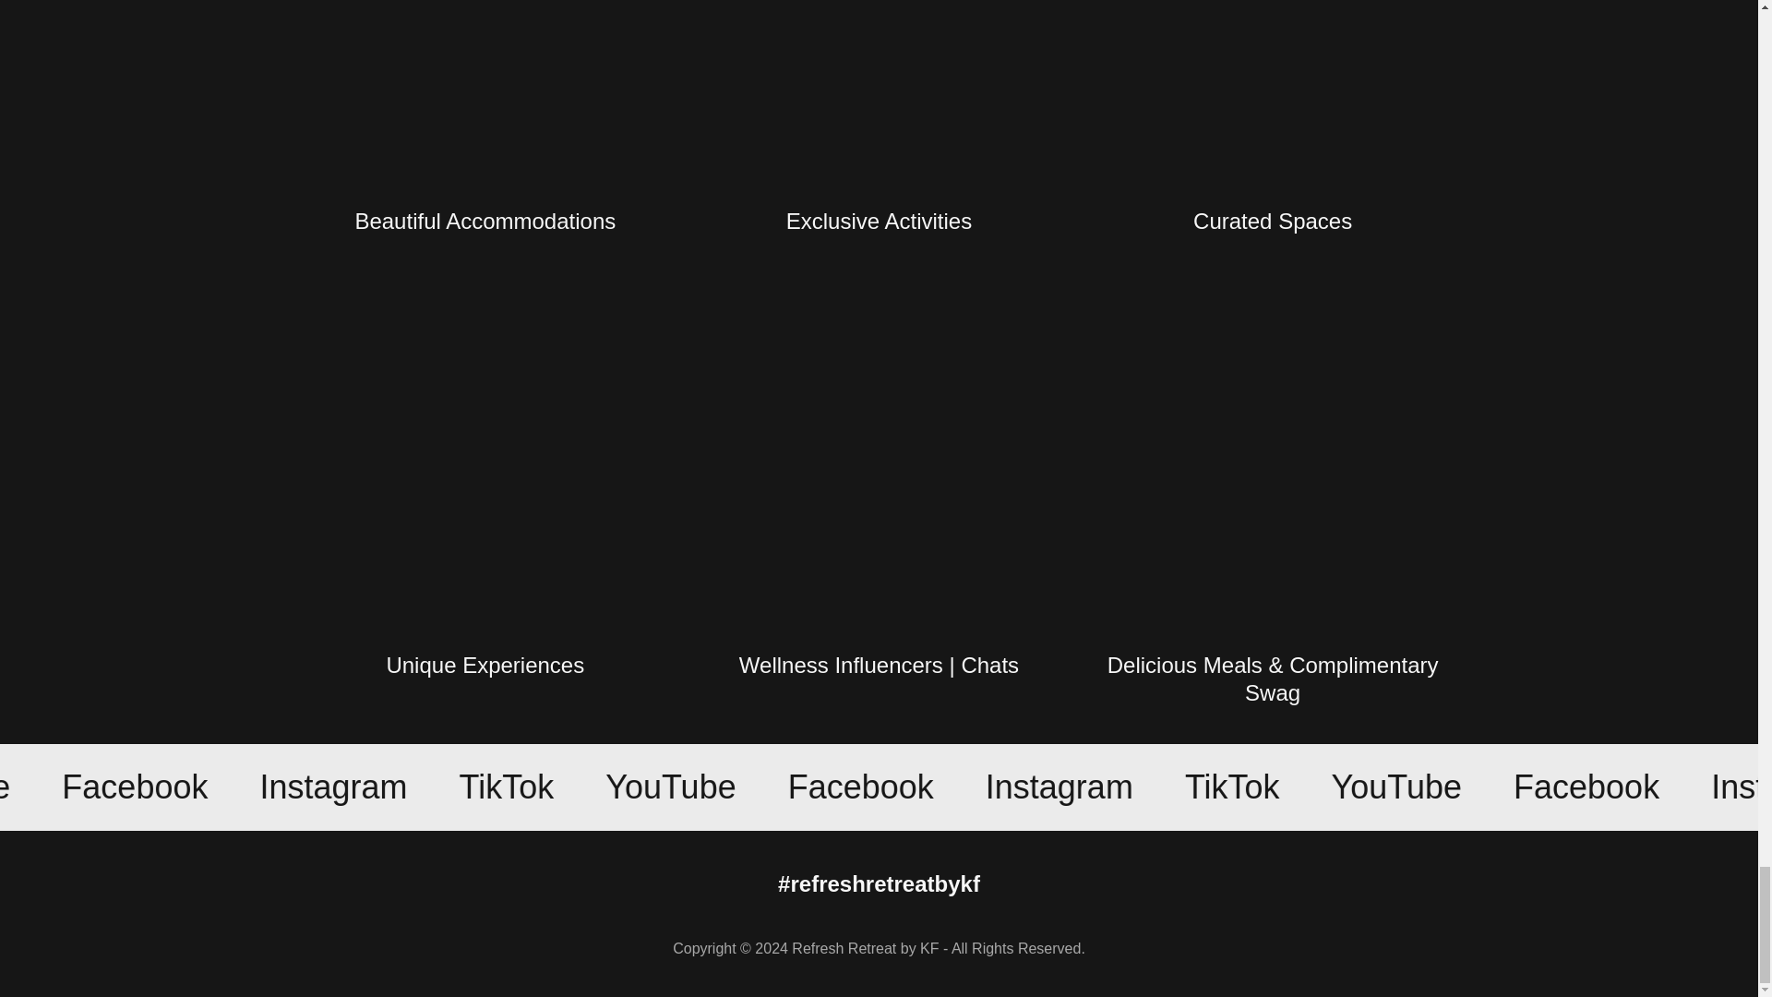 Image resolution: width=1772 pixels, height=997 pixels. I want to click on Facebook, so click(1472, 787).